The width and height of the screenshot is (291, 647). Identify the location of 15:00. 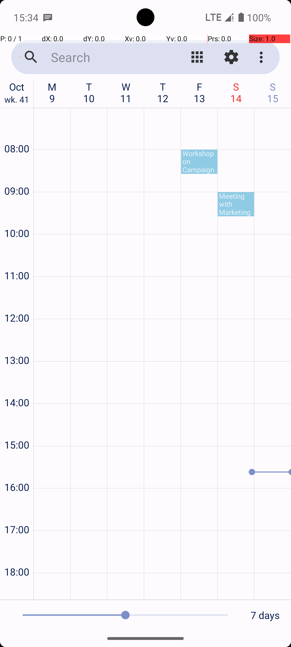
(17, 430).